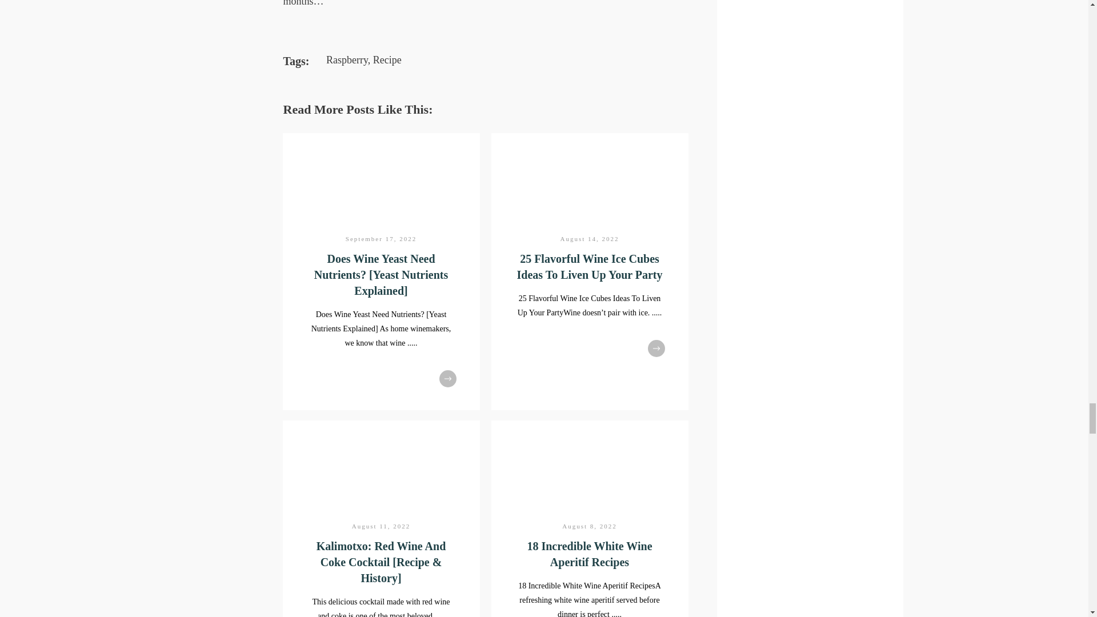 The image size is (1097, 617). What do you see at coordinates (346, 59) in the screenshot?
I see `Raspberry` at bounding box center [346, 59].